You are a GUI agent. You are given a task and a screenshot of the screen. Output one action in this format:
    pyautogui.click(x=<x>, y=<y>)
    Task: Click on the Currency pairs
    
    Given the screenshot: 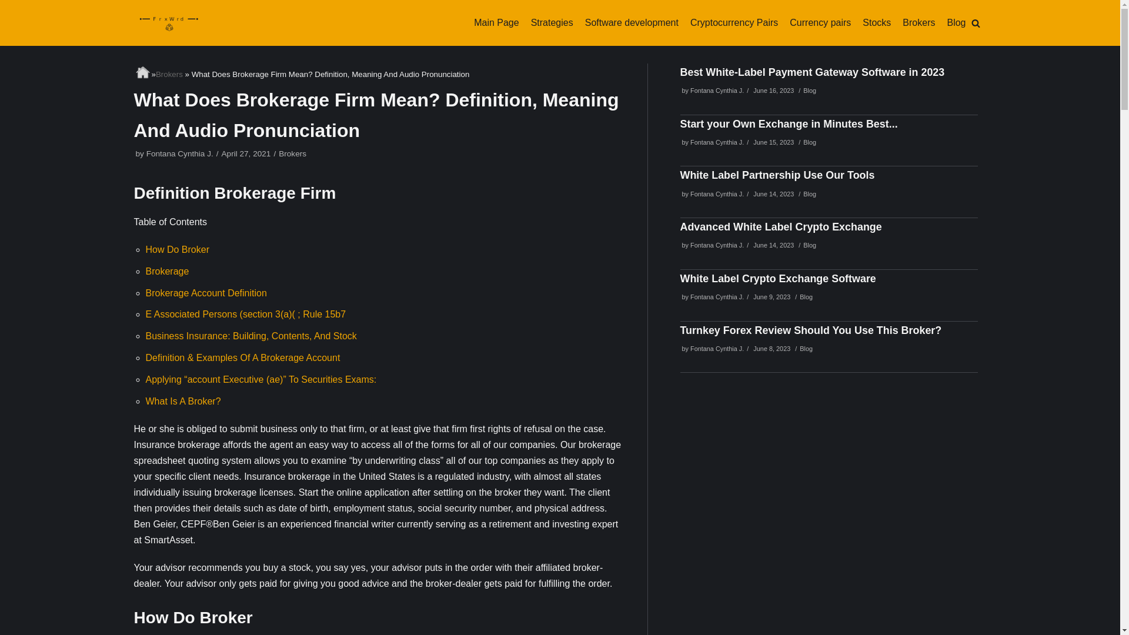 What is the action you would take?
    pyautogui.click(x=820, y=22)
    